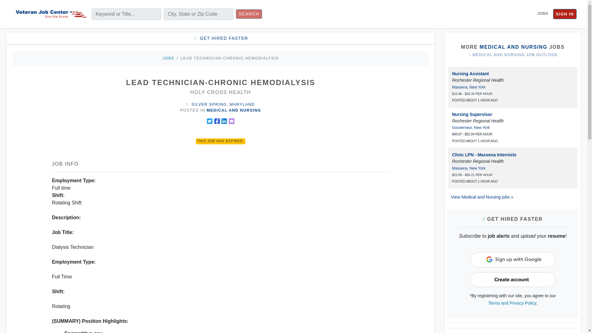  I want to click on Massena, New York, so click(469, 168).